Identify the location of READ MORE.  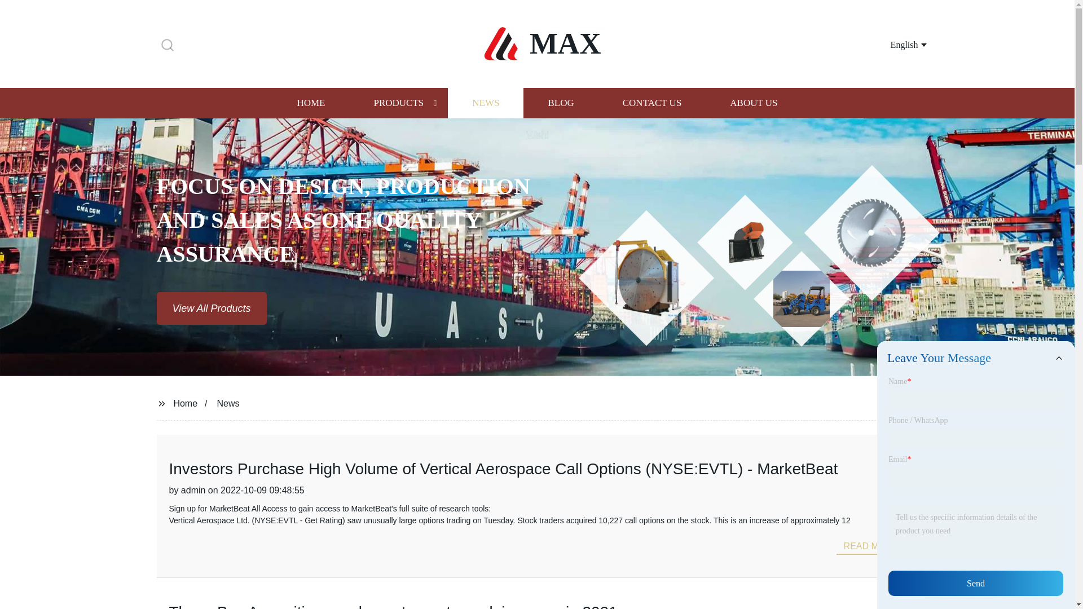
(871, 546).